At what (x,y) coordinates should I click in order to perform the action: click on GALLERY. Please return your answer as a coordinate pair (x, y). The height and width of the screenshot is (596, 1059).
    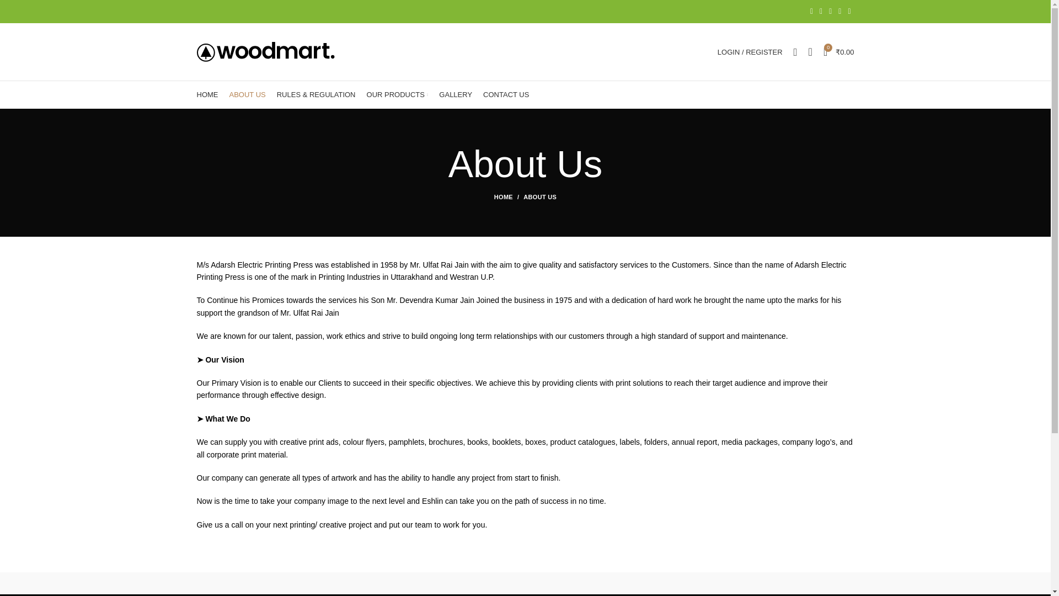
    Looking at the image, I should click on (455, 95).